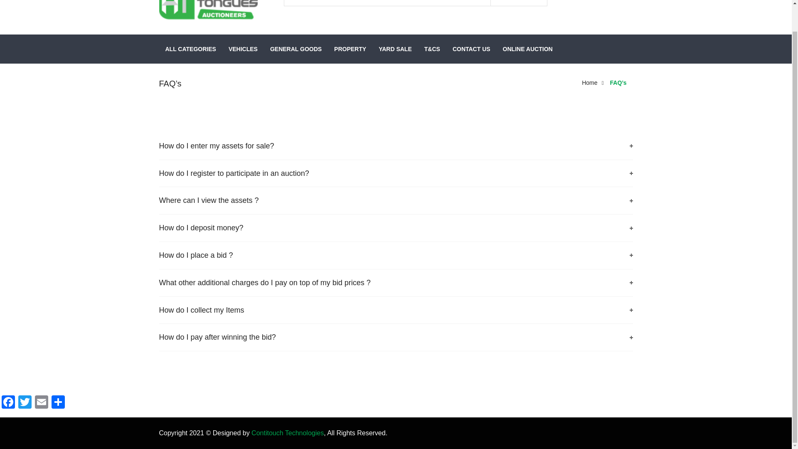 This screenshot has height=449, width=798. Describe the element at coordinates (519, 3) in the screenshot. I see `SEARCH` at that location.